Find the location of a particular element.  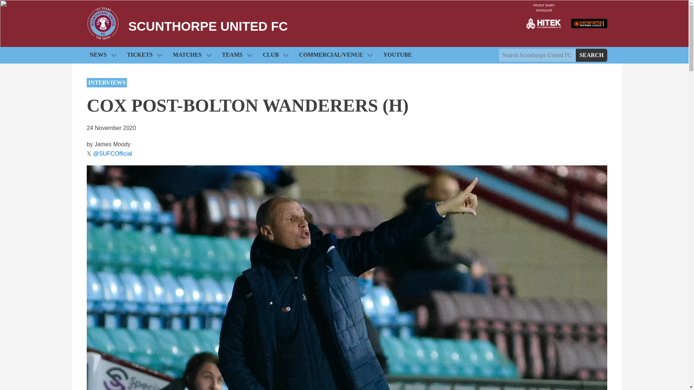

FRONT SHIRT SPONSOR is located at coordinates (544, 23).